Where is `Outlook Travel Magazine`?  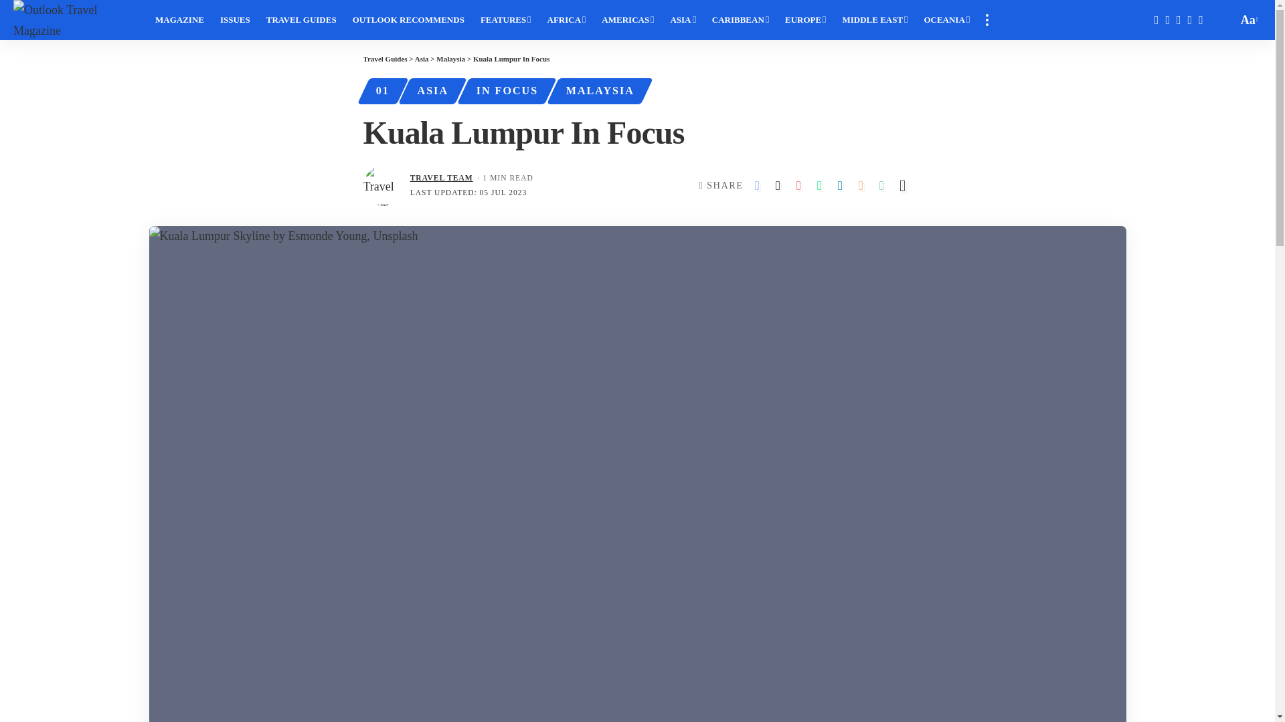
Outlook Travel Magazine is located at coordinates (73, 20).